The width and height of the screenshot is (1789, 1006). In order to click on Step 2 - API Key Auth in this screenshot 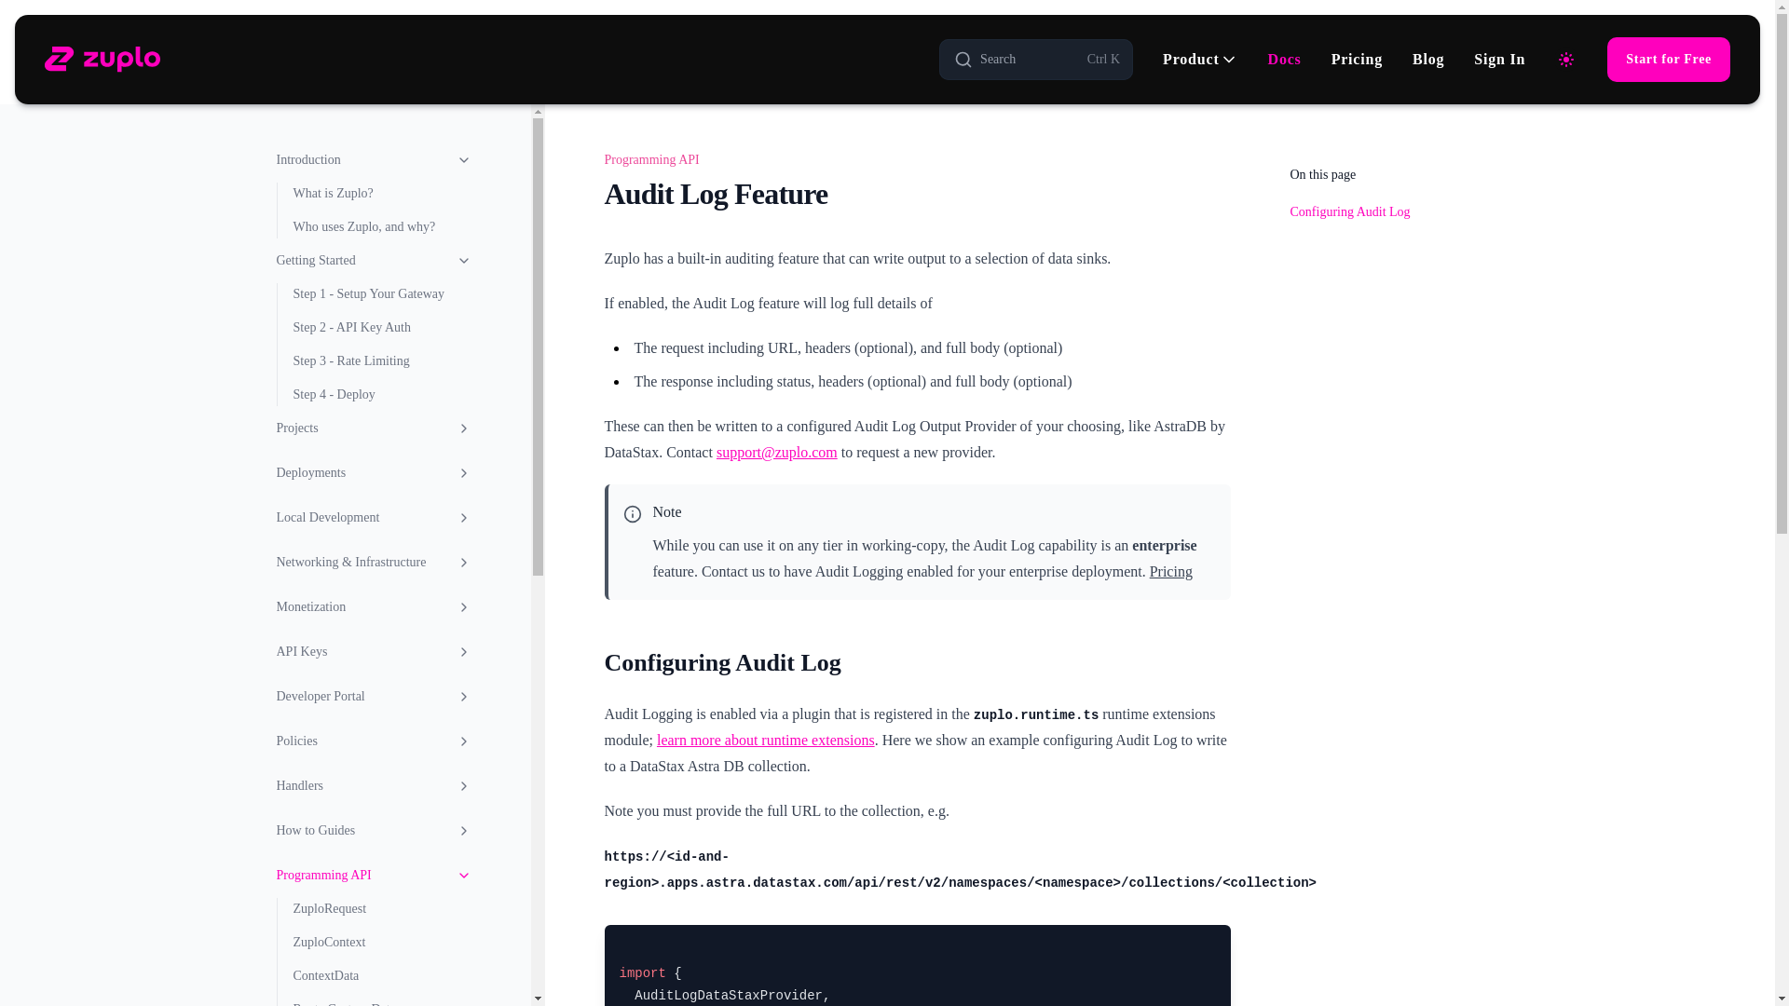, I will do `click(381, 328)`.